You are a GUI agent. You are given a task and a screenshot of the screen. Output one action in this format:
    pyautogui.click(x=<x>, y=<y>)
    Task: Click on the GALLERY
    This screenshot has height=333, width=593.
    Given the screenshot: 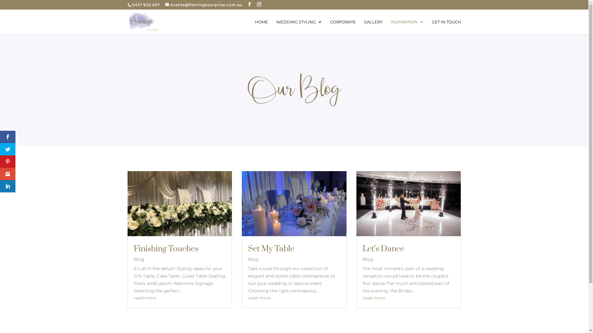 What is the action you would take?
    pyautogui.click(x=373, y=27)
    